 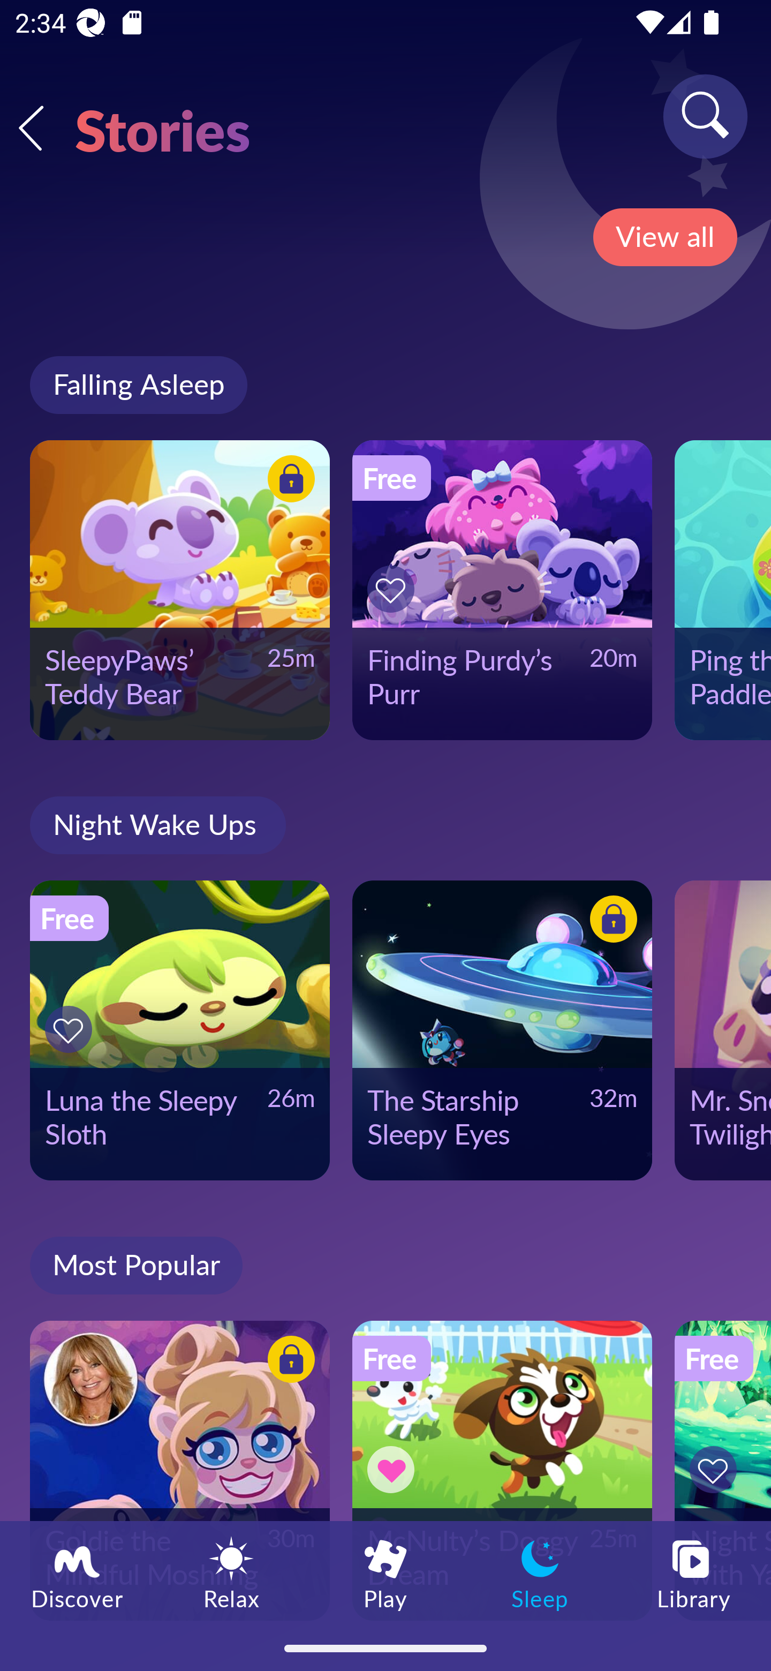 What do you see at coordinates (288, 481) in the screenshot?
I see `Button` at bounding box center [288, 481].